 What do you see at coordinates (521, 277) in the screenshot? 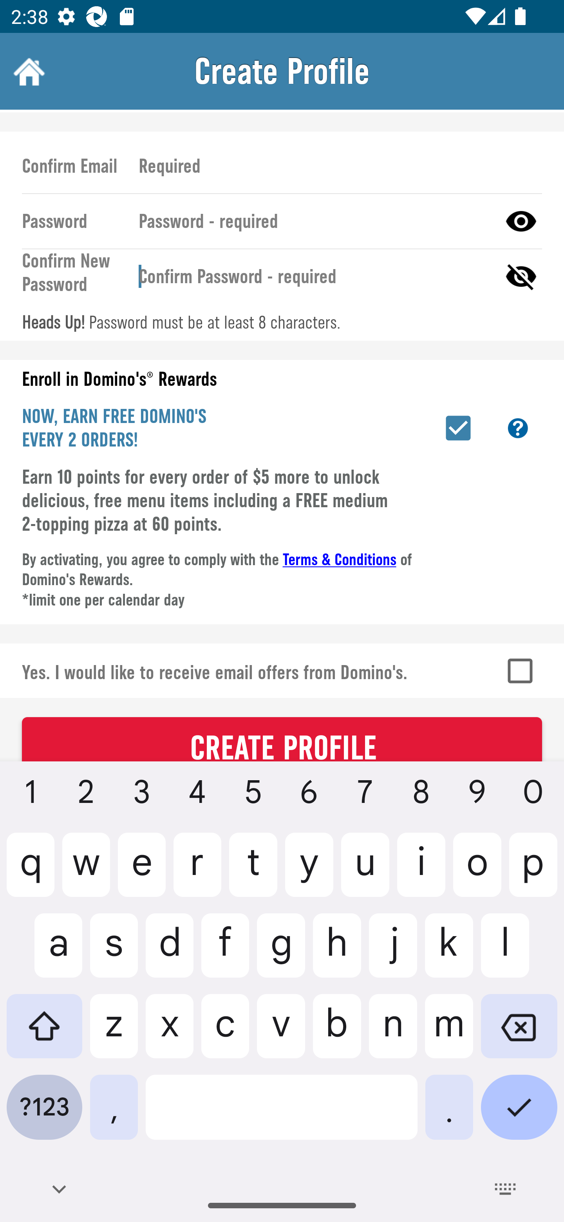
I see `Hide Password` at bounding box center [521, 277].